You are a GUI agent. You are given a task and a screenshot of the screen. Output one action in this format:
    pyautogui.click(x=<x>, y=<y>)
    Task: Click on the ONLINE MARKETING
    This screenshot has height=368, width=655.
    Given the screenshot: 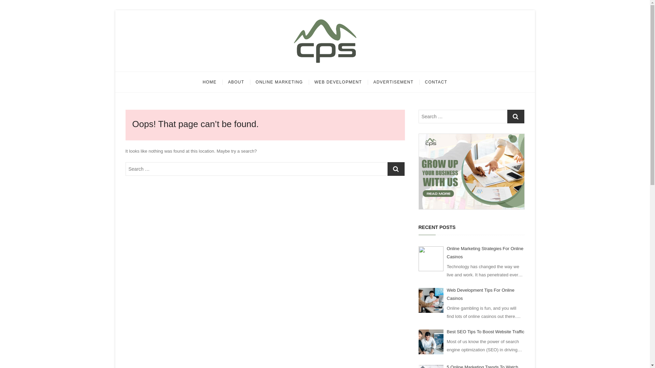 What is the action you would take?
    pyautogui.click(x=279, y=82)
    